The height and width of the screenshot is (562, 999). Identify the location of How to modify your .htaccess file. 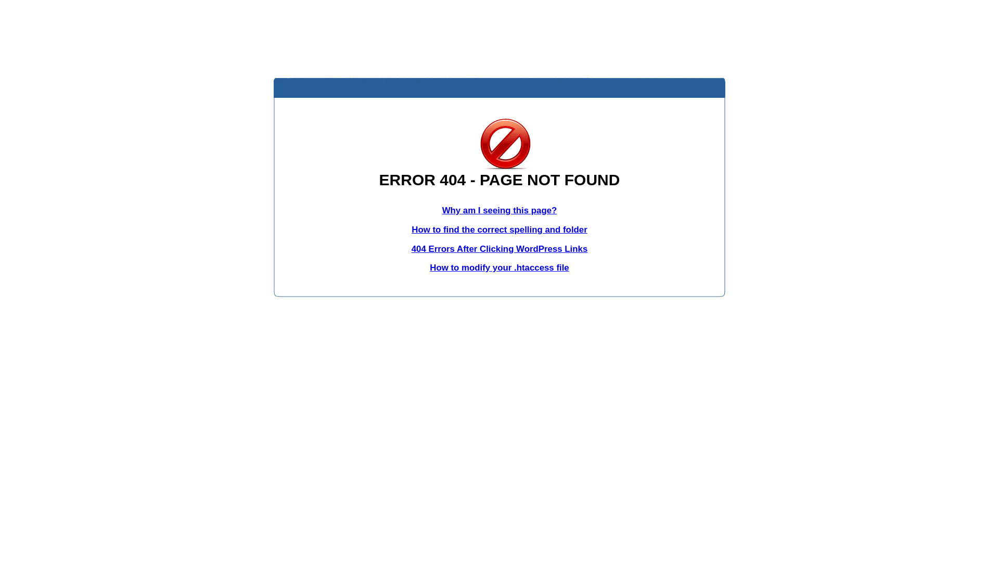
(499, 267).